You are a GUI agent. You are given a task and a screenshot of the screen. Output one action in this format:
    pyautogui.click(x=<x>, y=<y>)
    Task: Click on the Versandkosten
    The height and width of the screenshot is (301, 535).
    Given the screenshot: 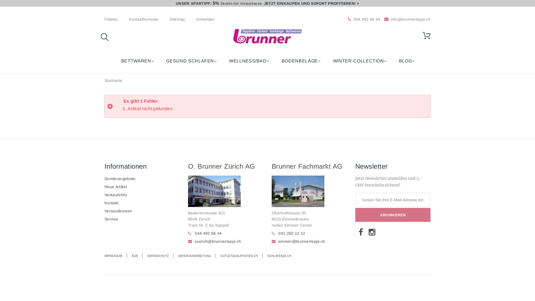 What is the action you would take?
    pyautogui.click(x=118, y=211)
    